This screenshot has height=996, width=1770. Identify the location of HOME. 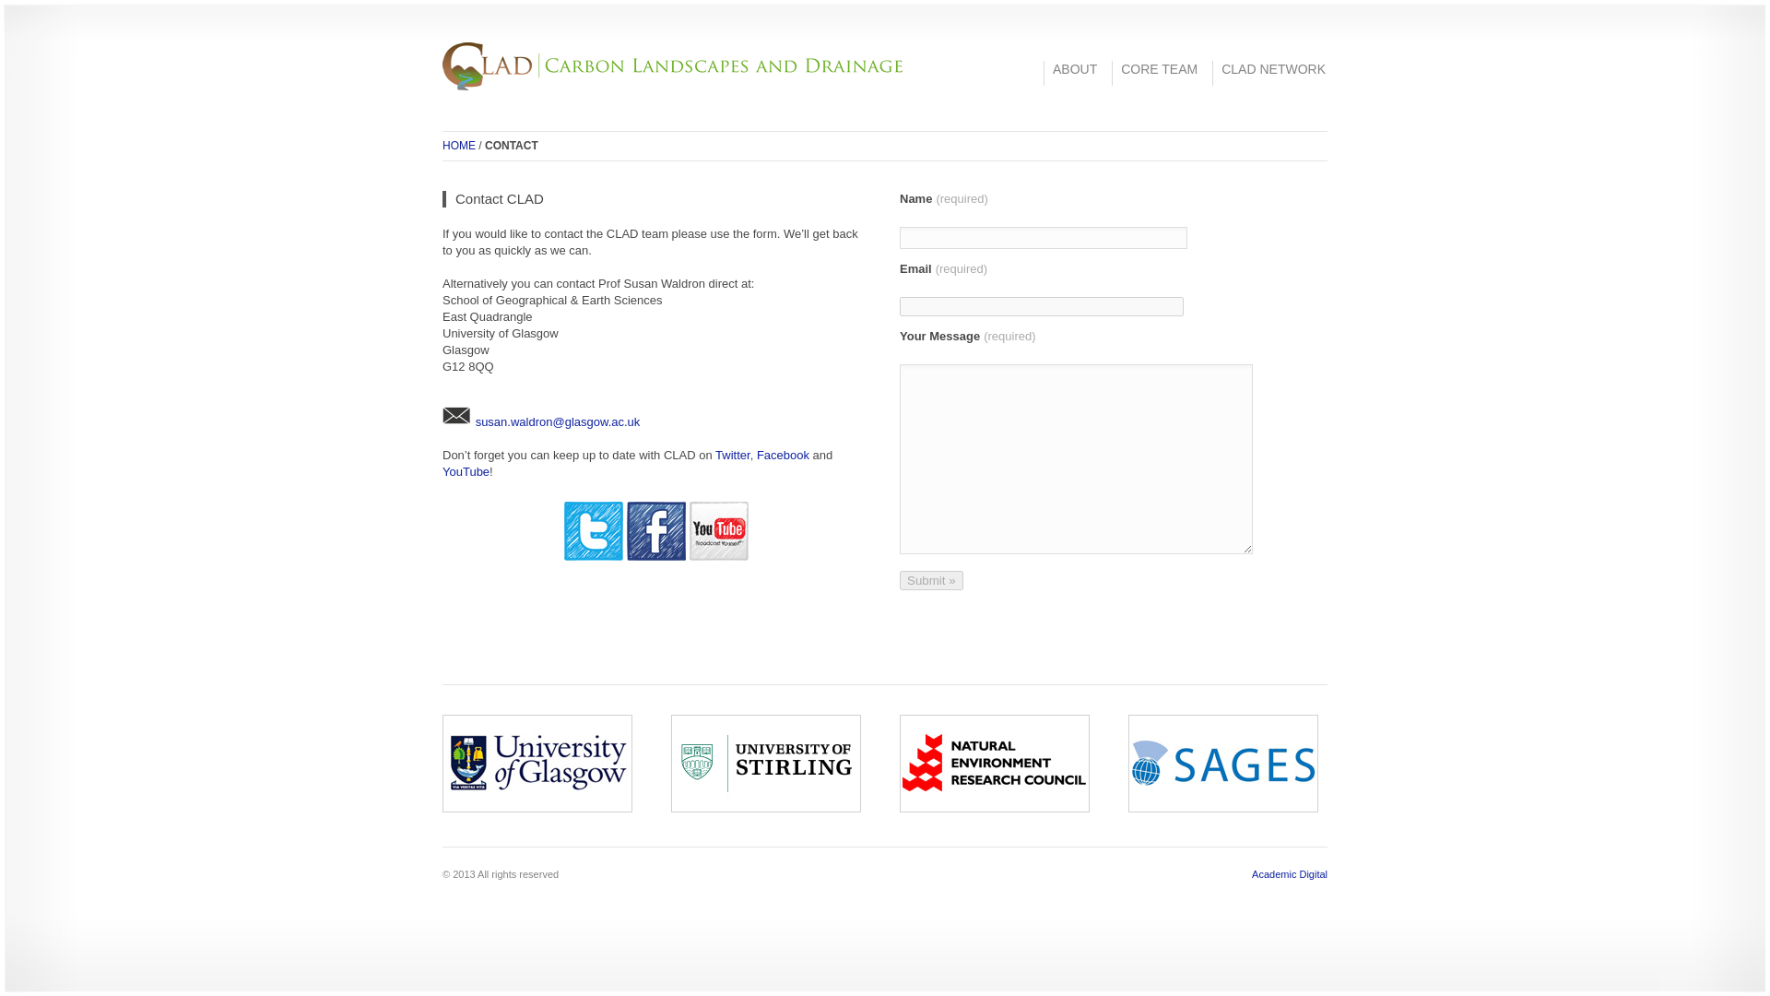
(459, 146).